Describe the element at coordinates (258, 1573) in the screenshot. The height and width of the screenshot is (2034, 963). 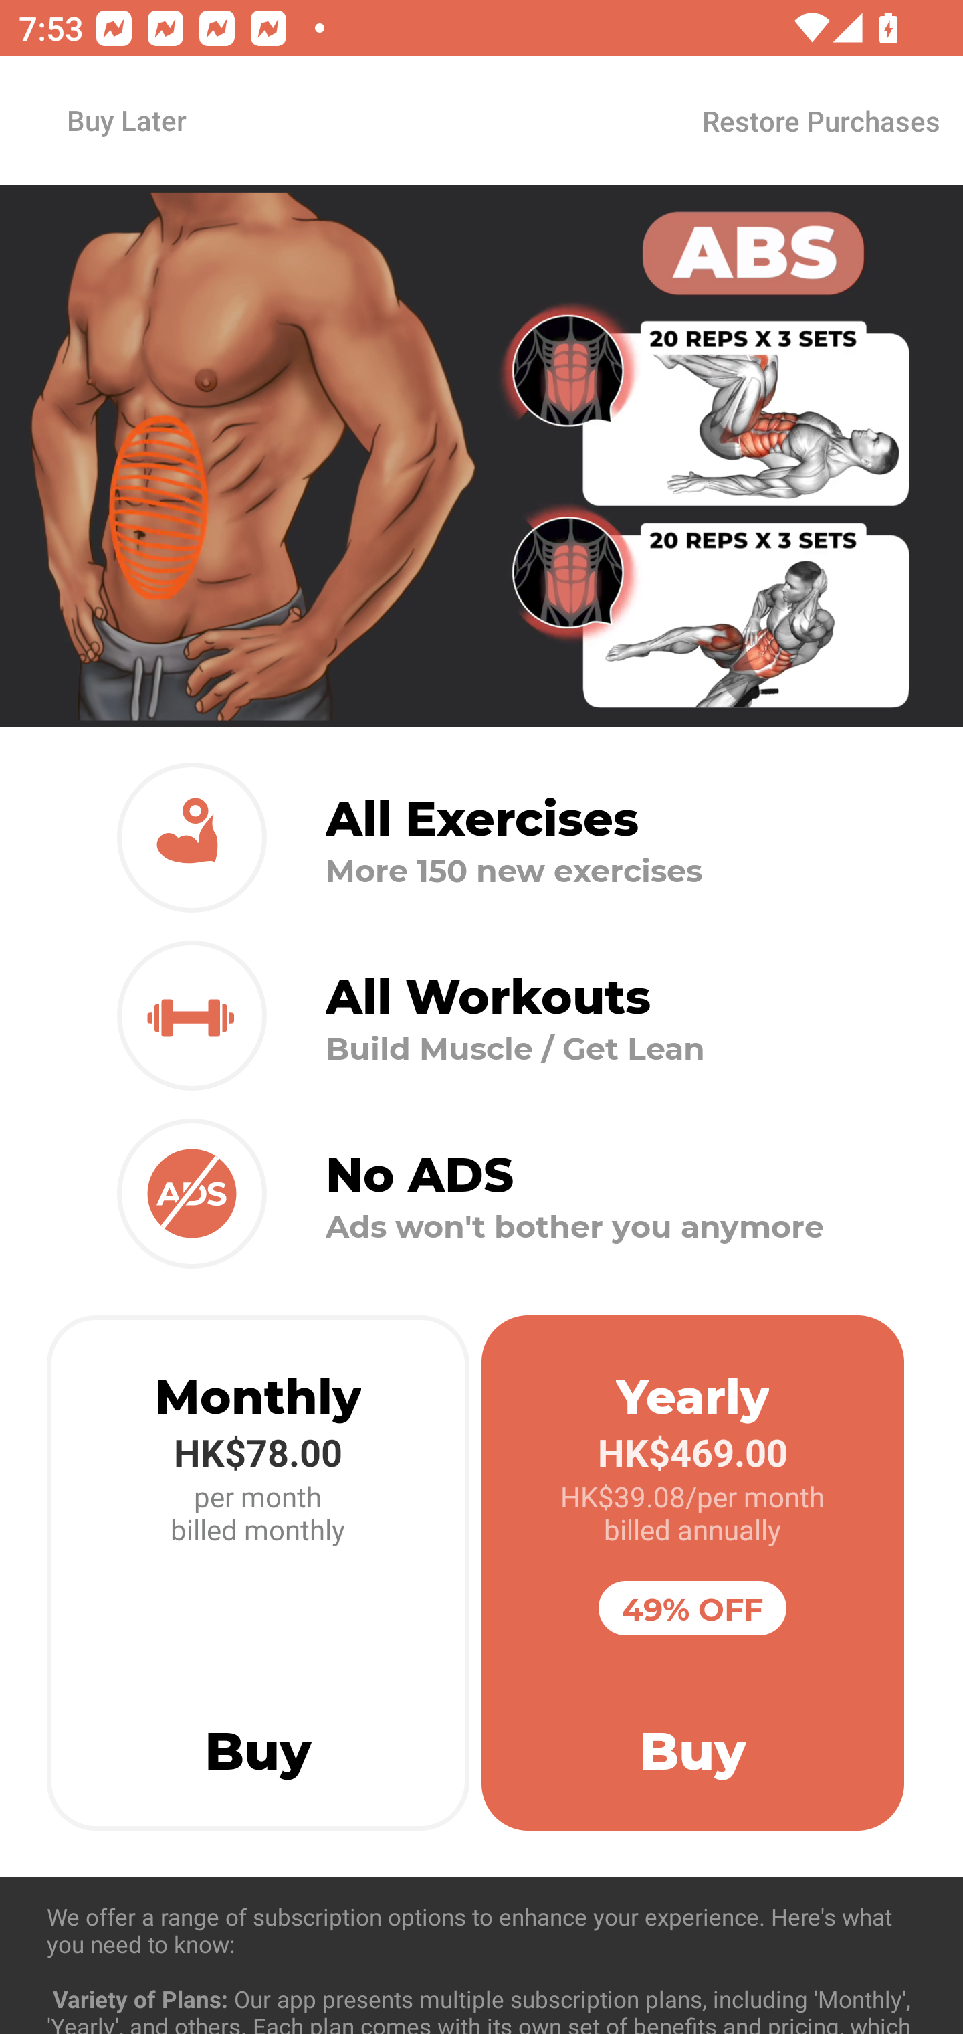
I see `Monthly HK$78.00 per month
billed monthly Buy` at that location.